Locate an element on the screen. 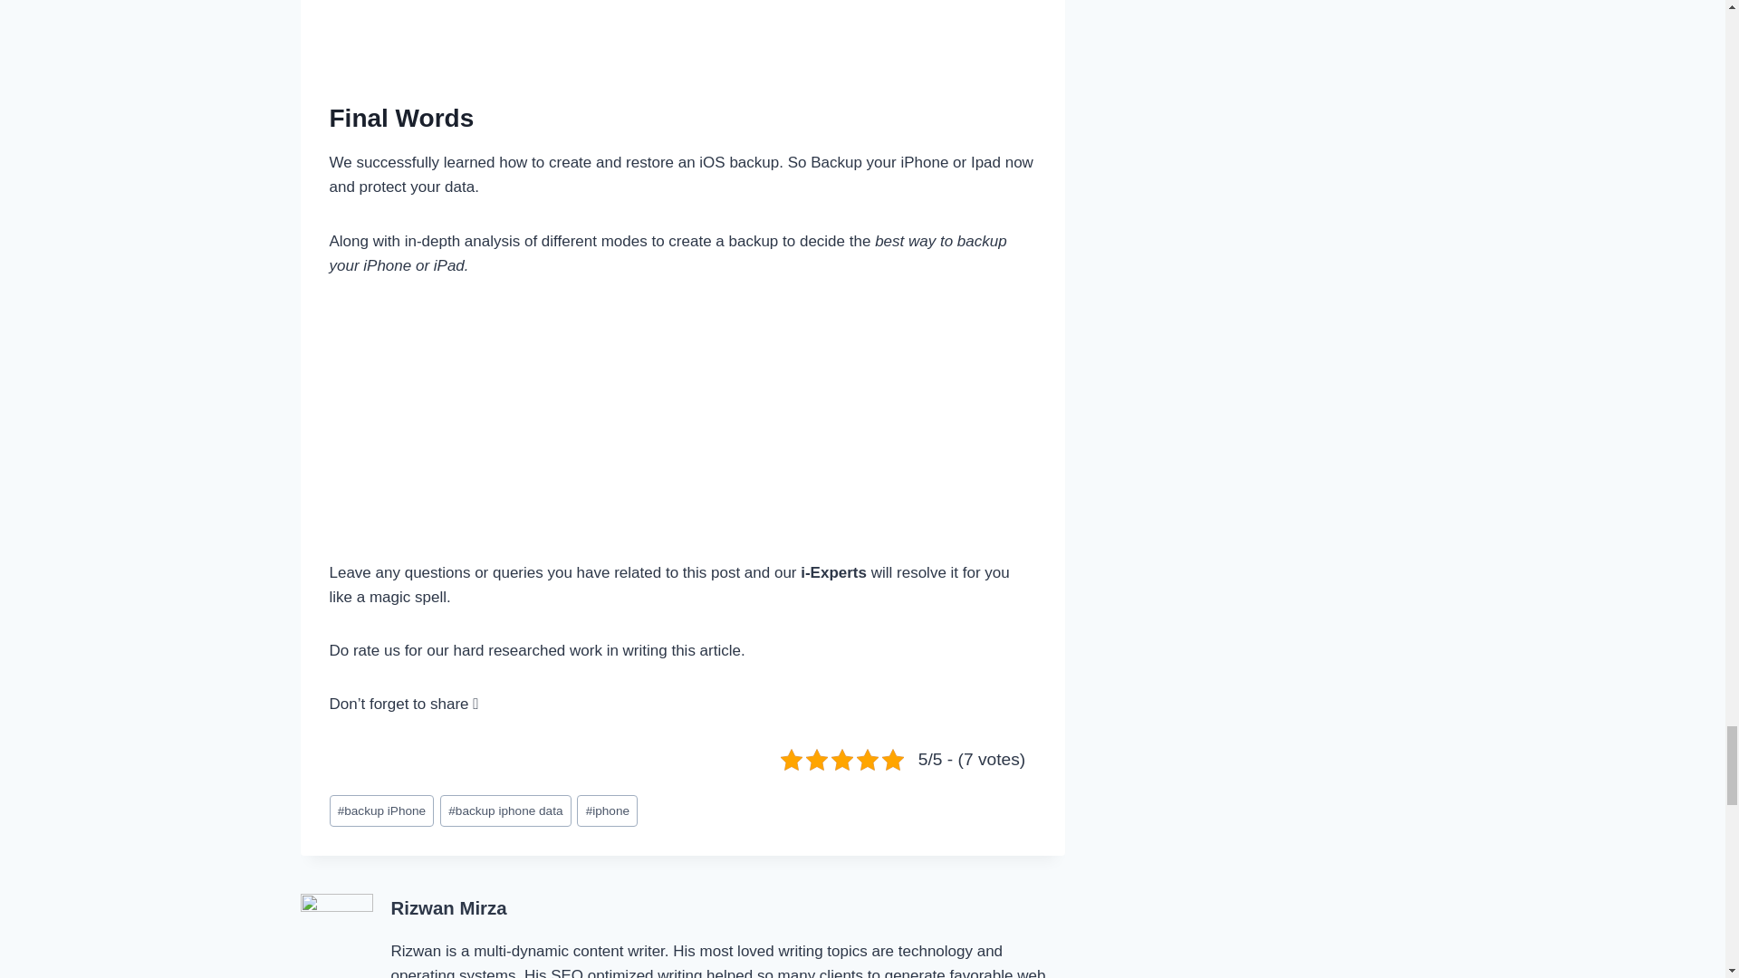  Posts by Rizwan Mirza is located at coordinates (449, 908).